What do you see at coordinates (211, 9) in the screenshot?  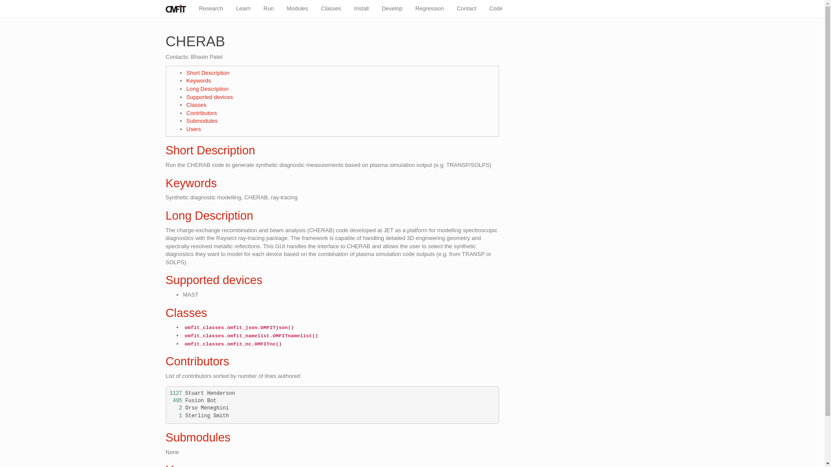 I see `Research` at bounding box center [211, 9].